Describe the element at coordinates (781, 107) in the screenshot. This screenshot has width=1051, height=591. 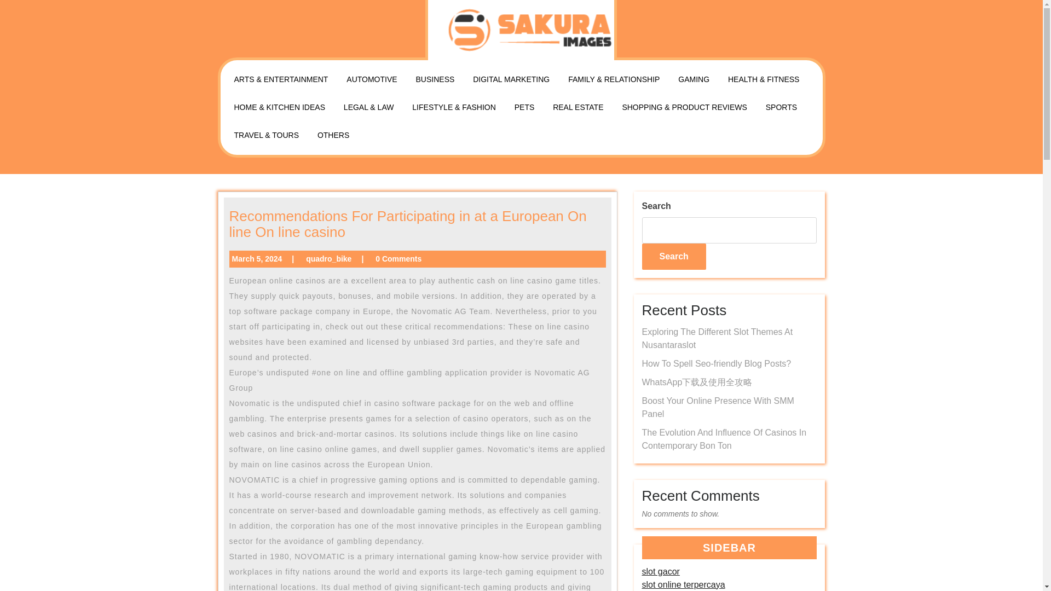
I see `SPORTS` at that location.